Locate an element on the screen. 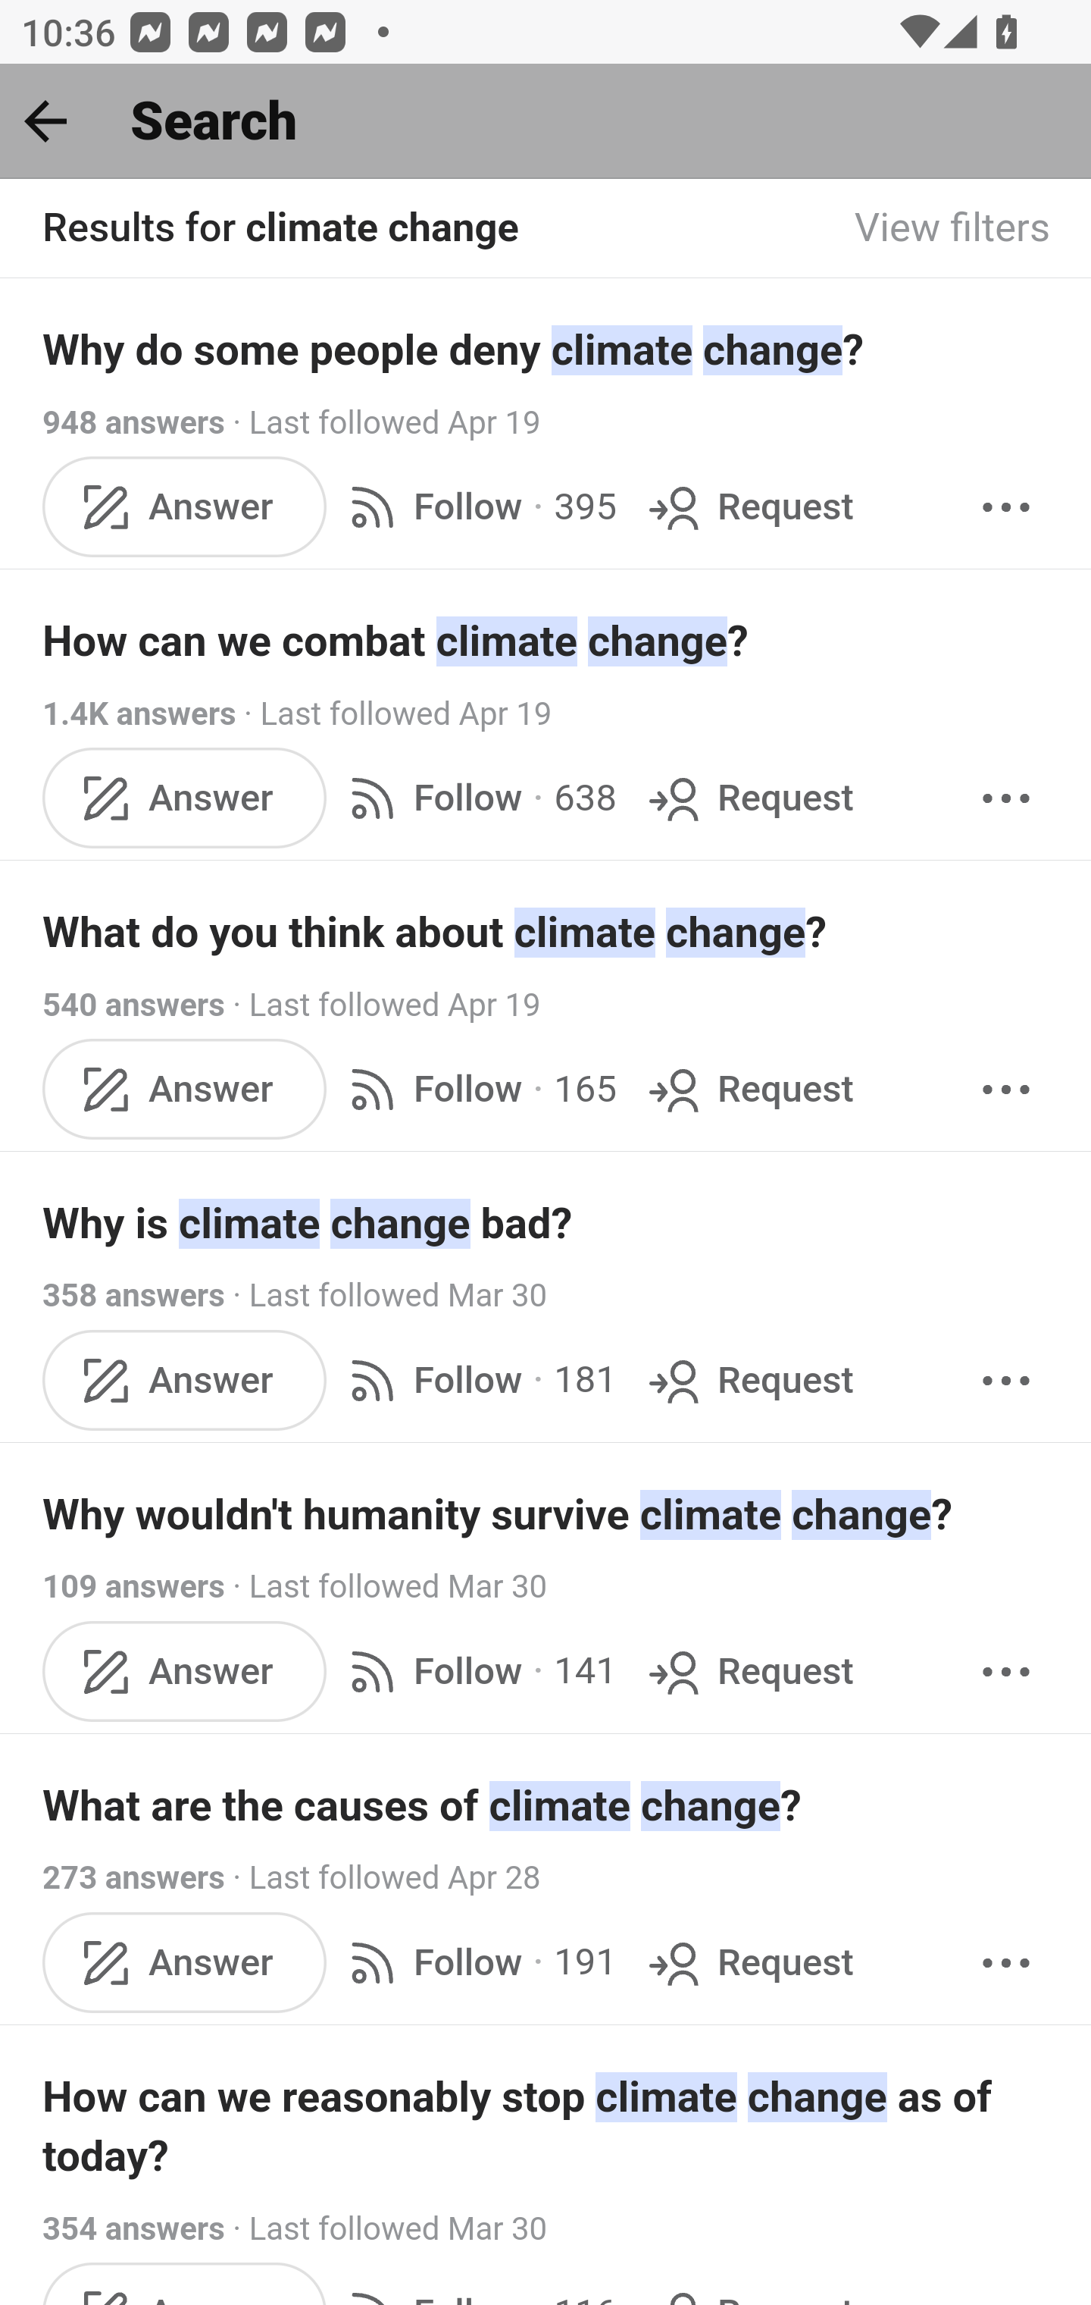 The width and height of the screenshot is (1091, 2305). What do you think about climate change? is located at coordinates (547, 932).